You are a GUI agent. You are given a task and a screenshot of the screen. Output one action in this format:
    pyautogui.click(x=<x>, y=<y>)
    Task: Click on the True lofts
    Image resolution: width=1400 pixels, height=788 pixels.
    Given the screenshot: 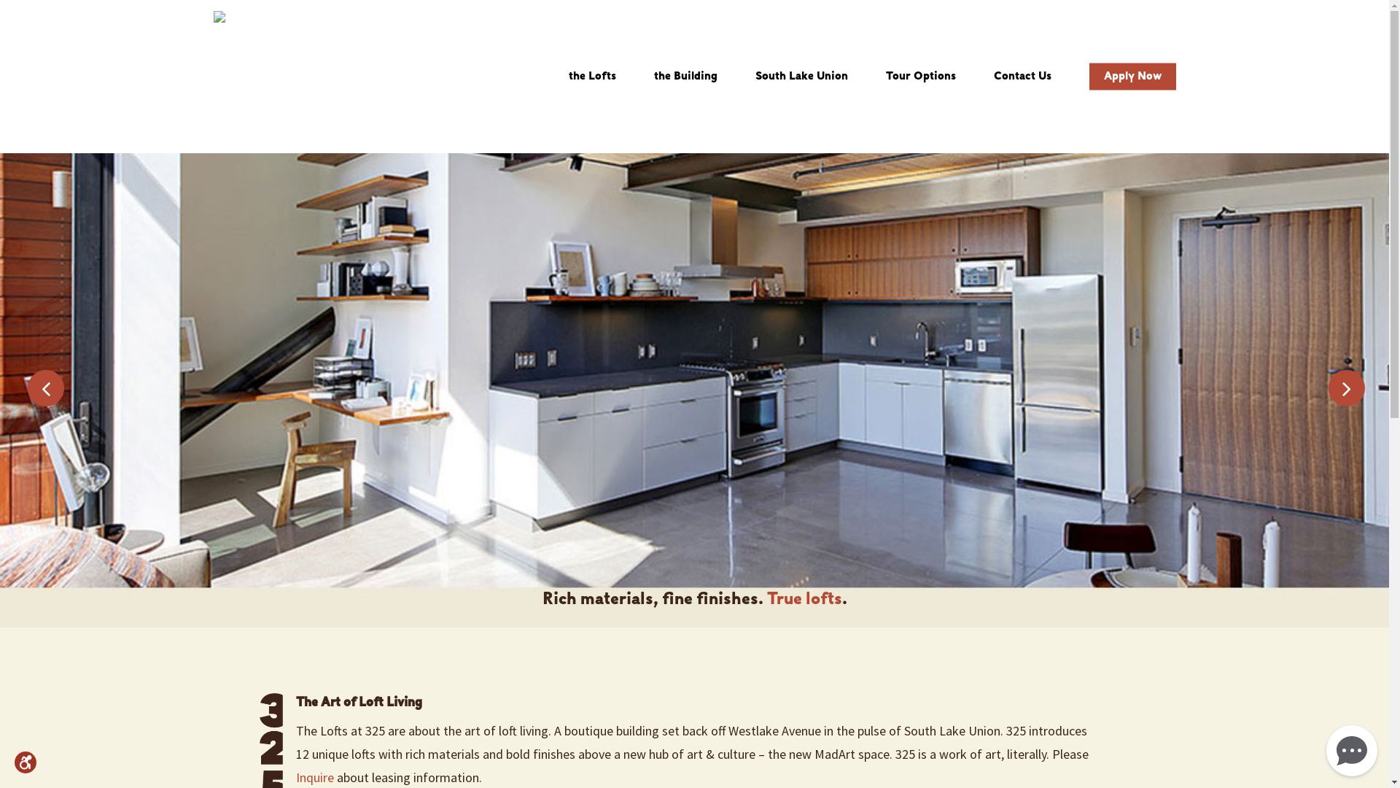 What is the action you would take?
    pyautogui.click(x=805, y=600)
    